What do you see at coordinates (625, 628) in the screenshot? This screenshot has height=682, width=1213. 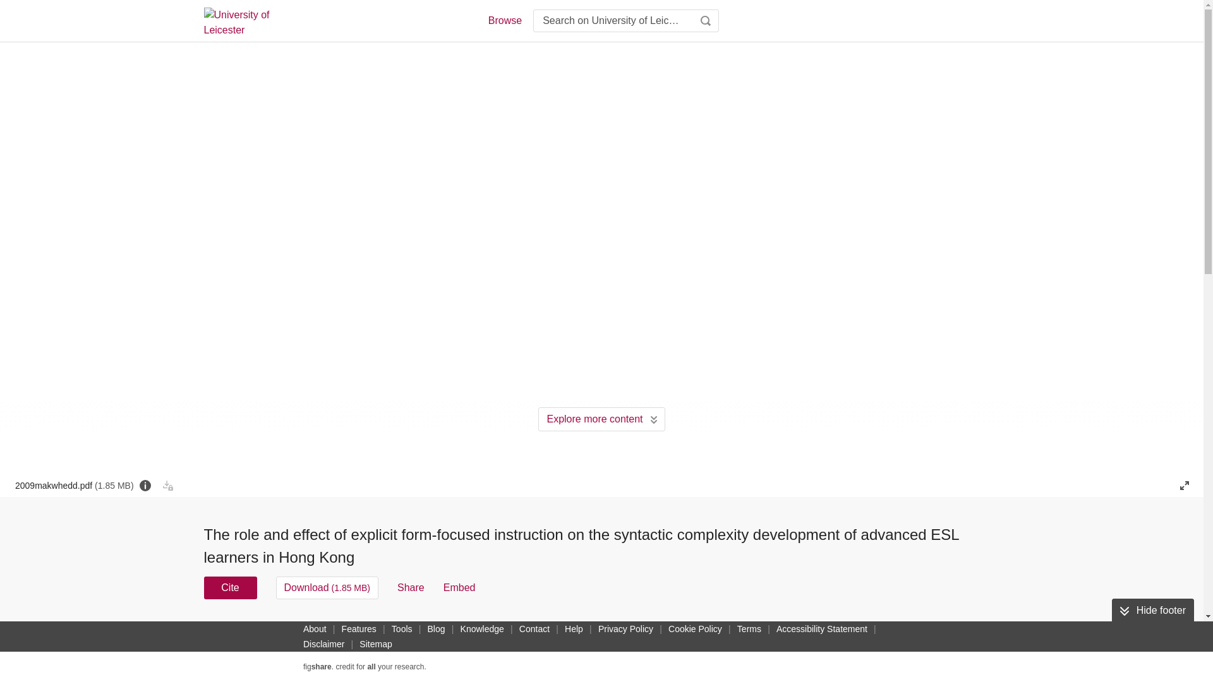 I see `Privacy Policy` at bounding box center [625, 628].